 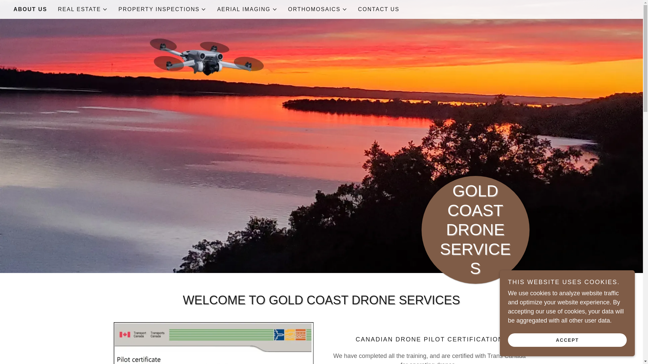 What do you see at coordinates (379, 9) in the screenshot?
I see `CONTACT US` at bounding box center [379, 9].